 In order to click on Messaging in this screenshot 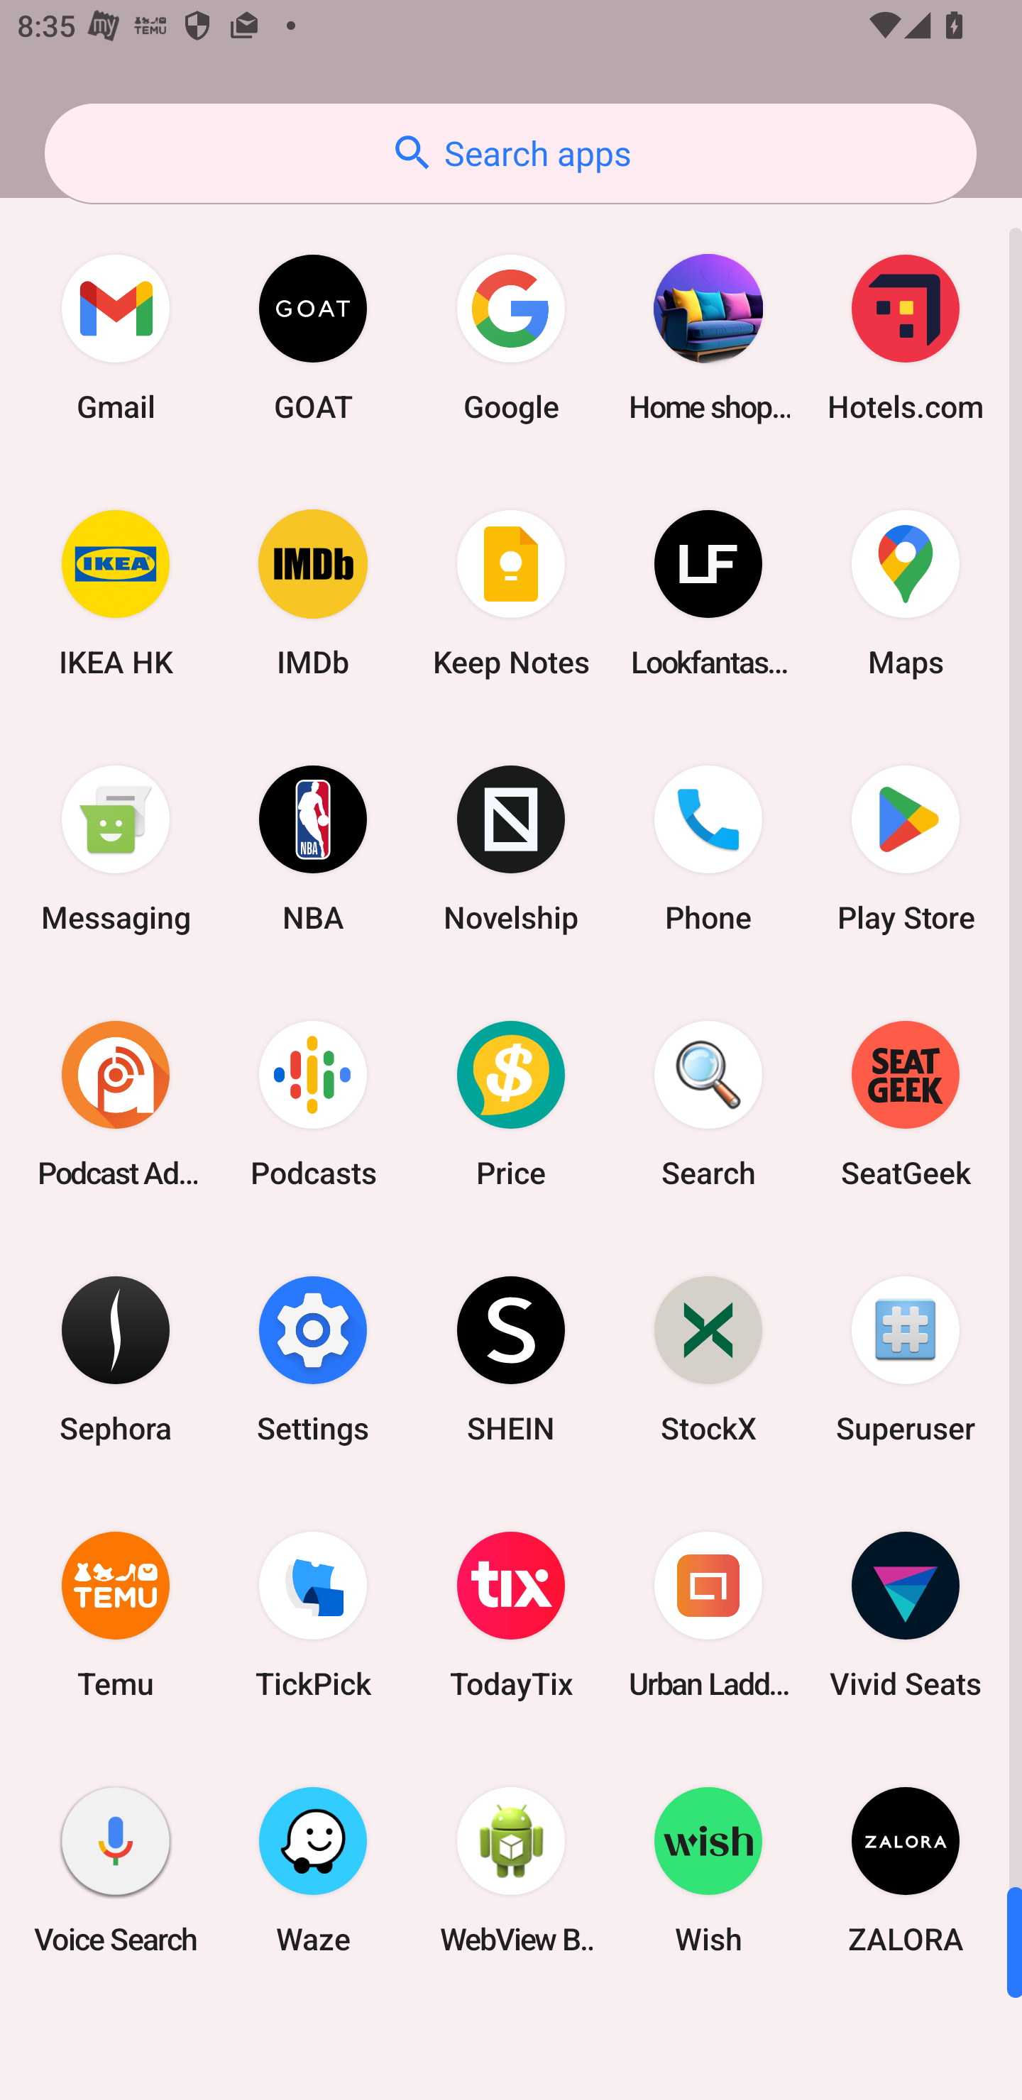, I will do `click(116, 849)`.